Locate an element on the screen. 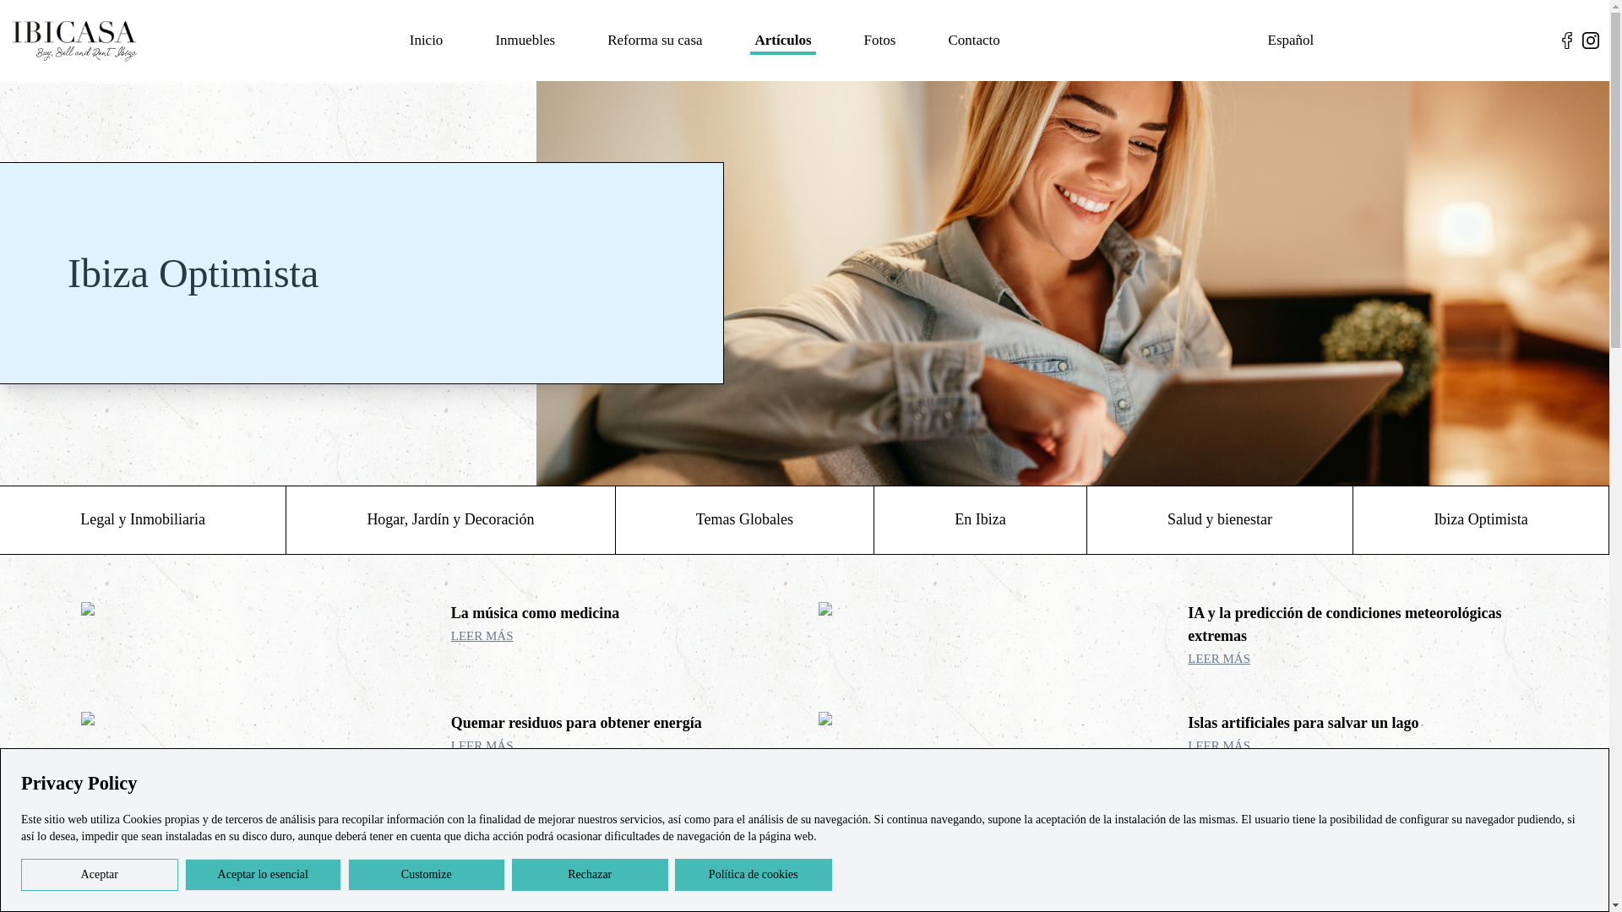 Image resolution: width=1622 pixels, height=912 pixels. Inicio is located at coordinates (426, 41).